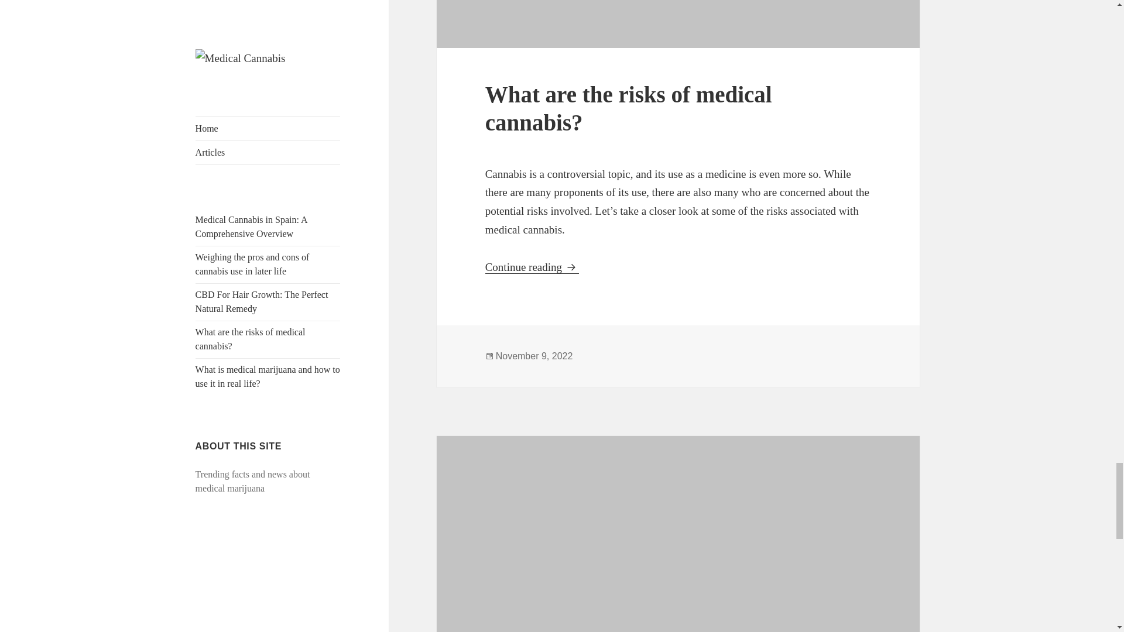 The width and height of the screenshot is (1124, 632). I want to click on What are the risks of medical cannabis?, so click(532, 267).